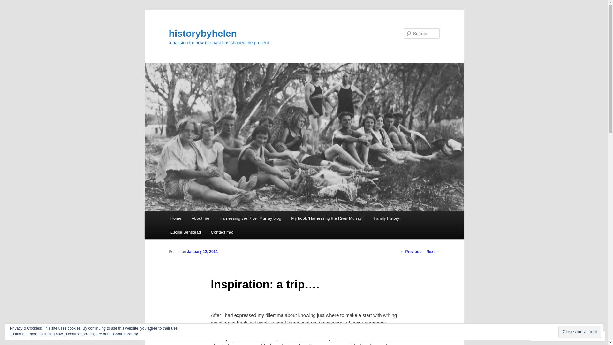 This screenshot has height=345, width=613. Describe the element at coordinates (125, 334) in the screenshot. I see `Cookie Policy` at that location.